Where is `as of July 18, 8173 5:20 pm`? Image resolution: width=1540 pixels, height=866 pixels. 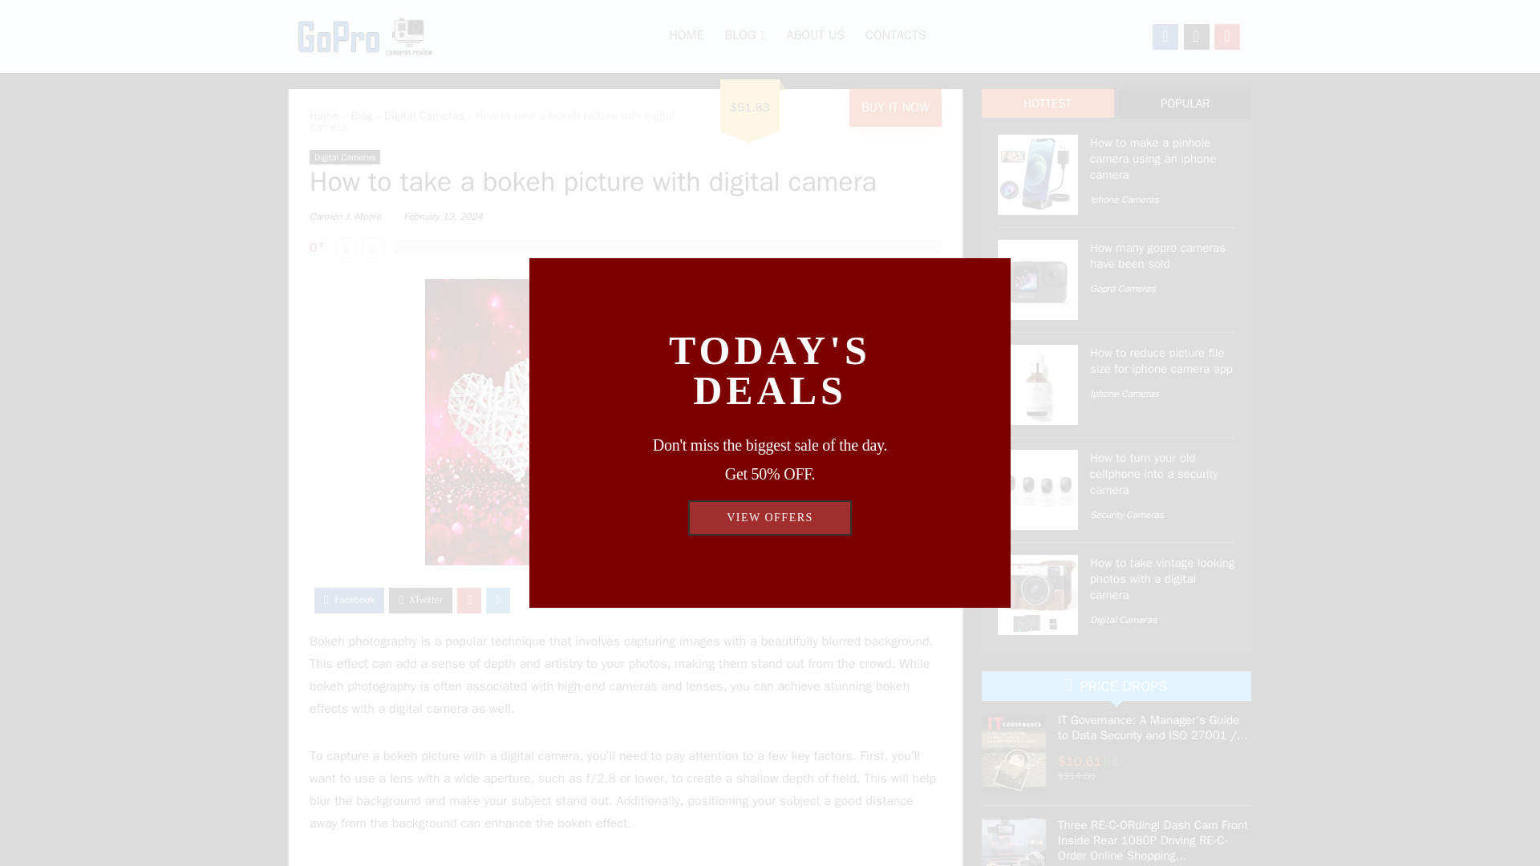 as of July 18, 8173 5:20 pm is located at coordinates (1115, 762).